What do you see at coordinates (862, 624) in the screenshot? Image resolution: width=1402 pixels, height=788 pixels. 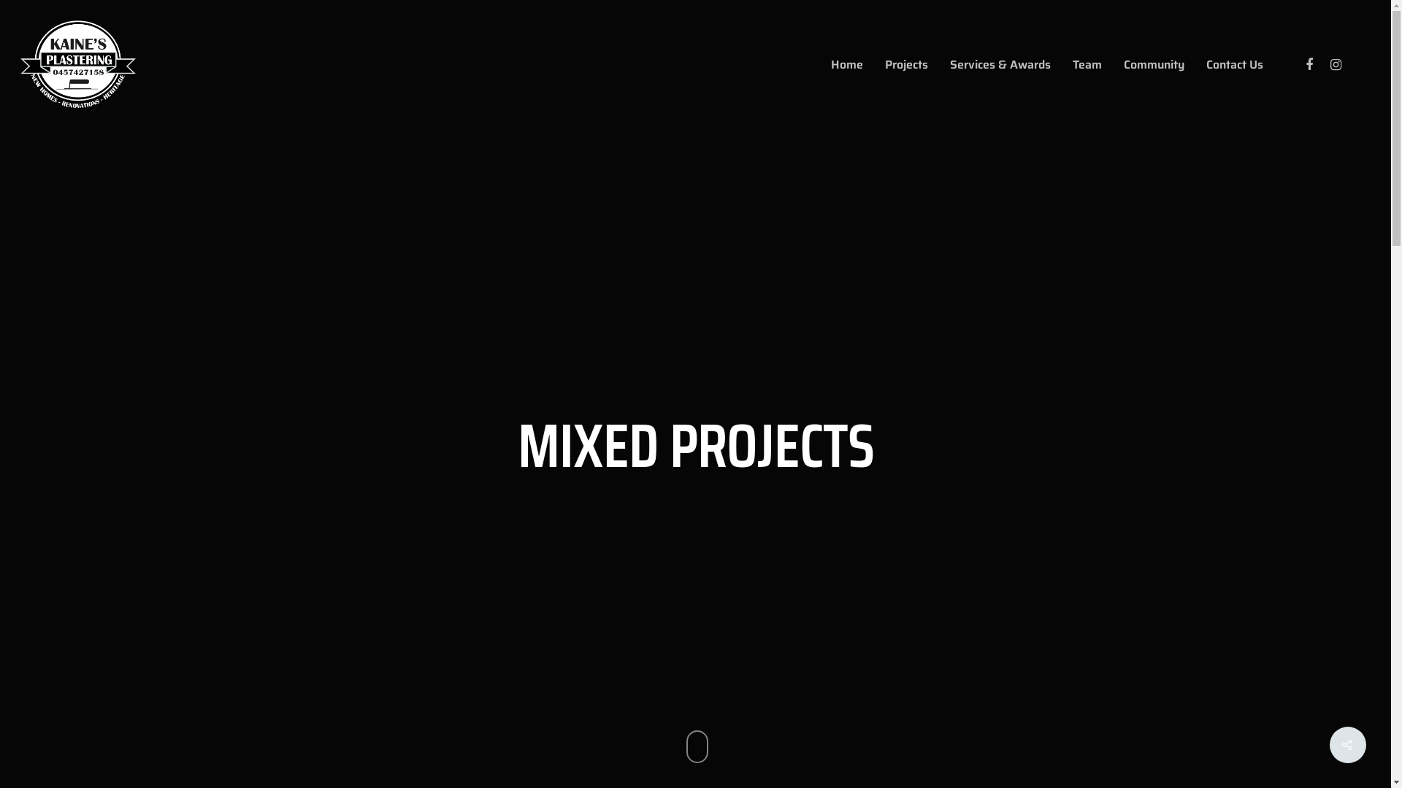 I see `Services & Awards` at bounding box center [862, 624].